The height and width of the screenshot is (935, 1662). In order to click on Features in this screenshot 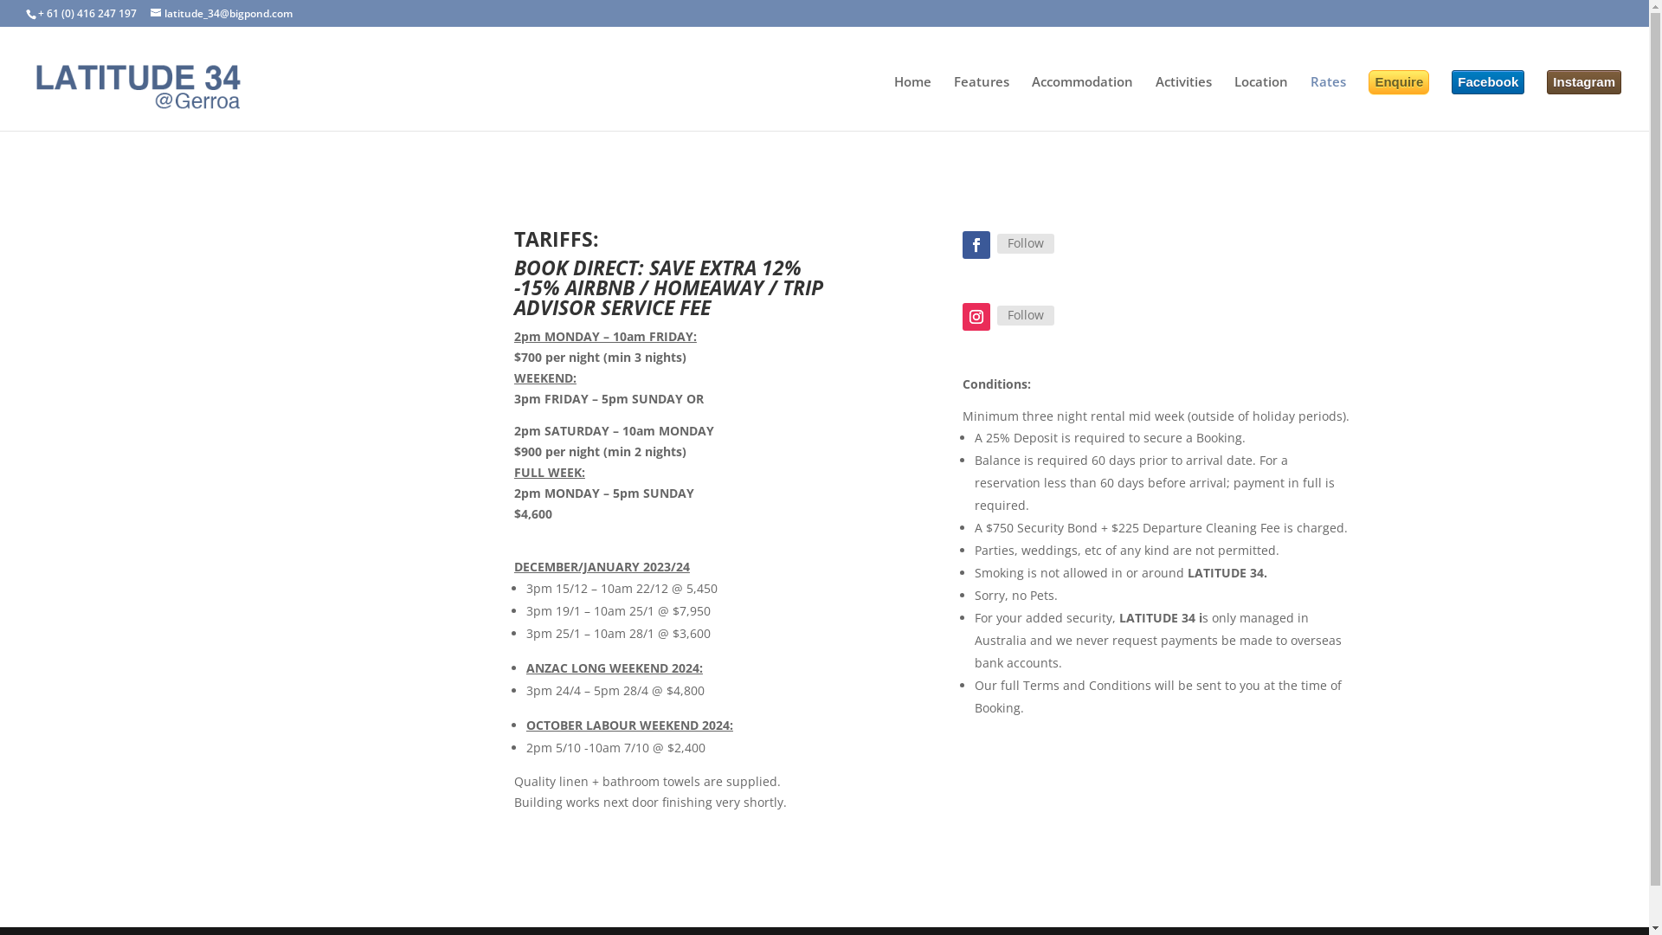, I will do `click(982, 103)`.